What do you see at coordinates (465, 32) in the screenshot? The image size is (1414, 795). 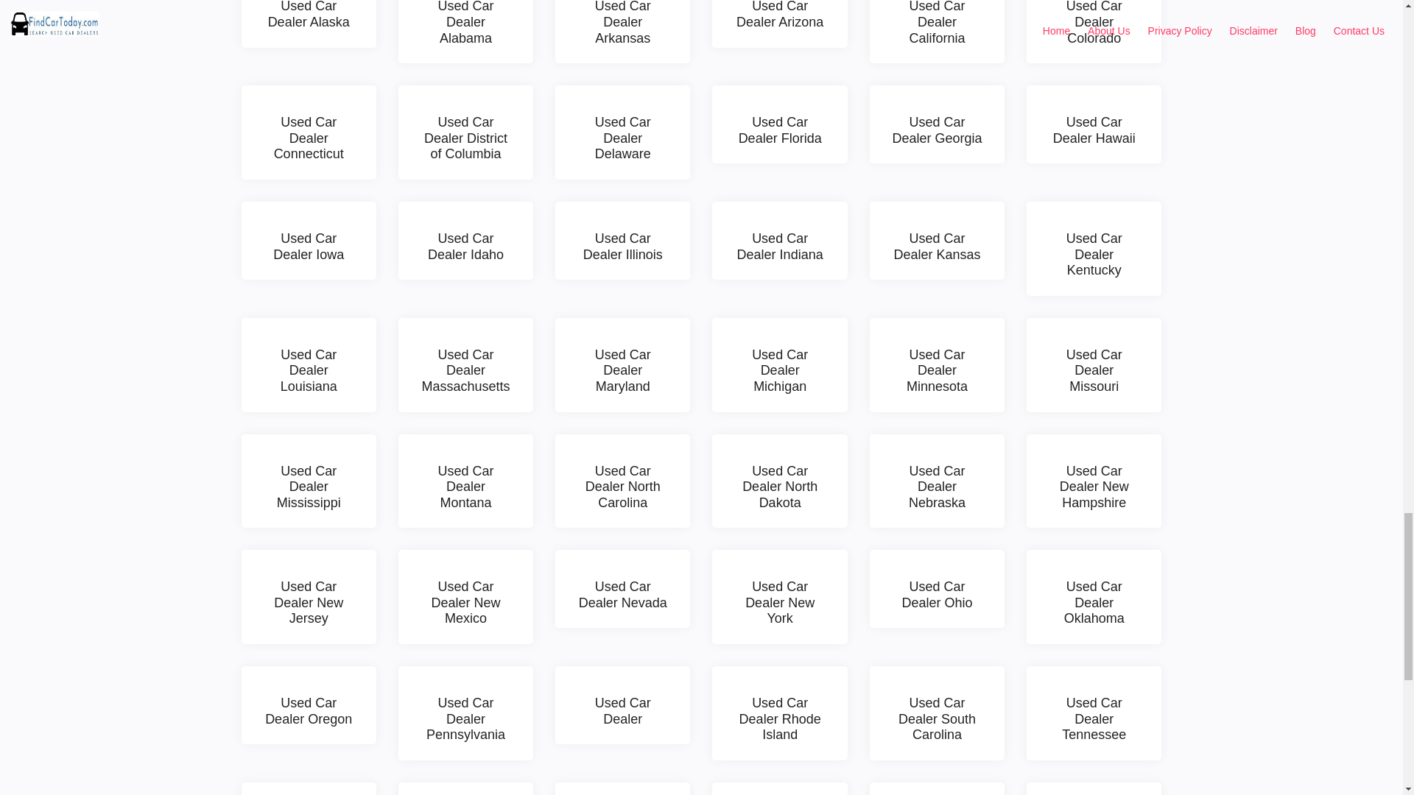 I see `Used Car Dealer Alabama` at bounding box center [465, 32].